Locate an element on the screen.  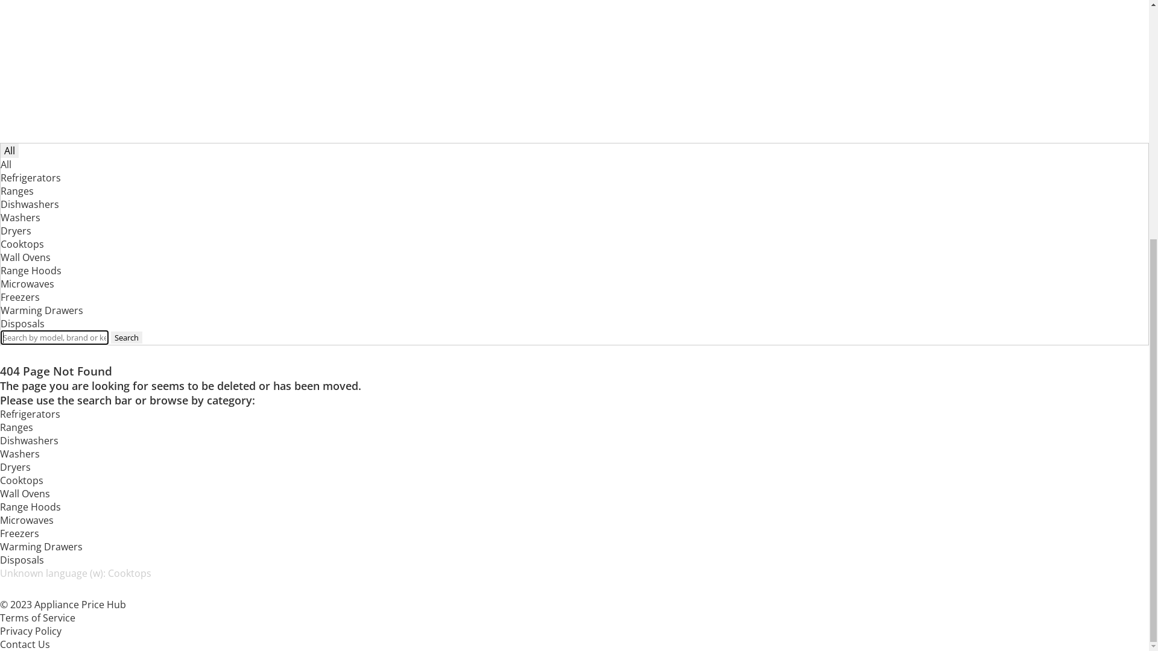
Washers is located at coordinates (21, 590).